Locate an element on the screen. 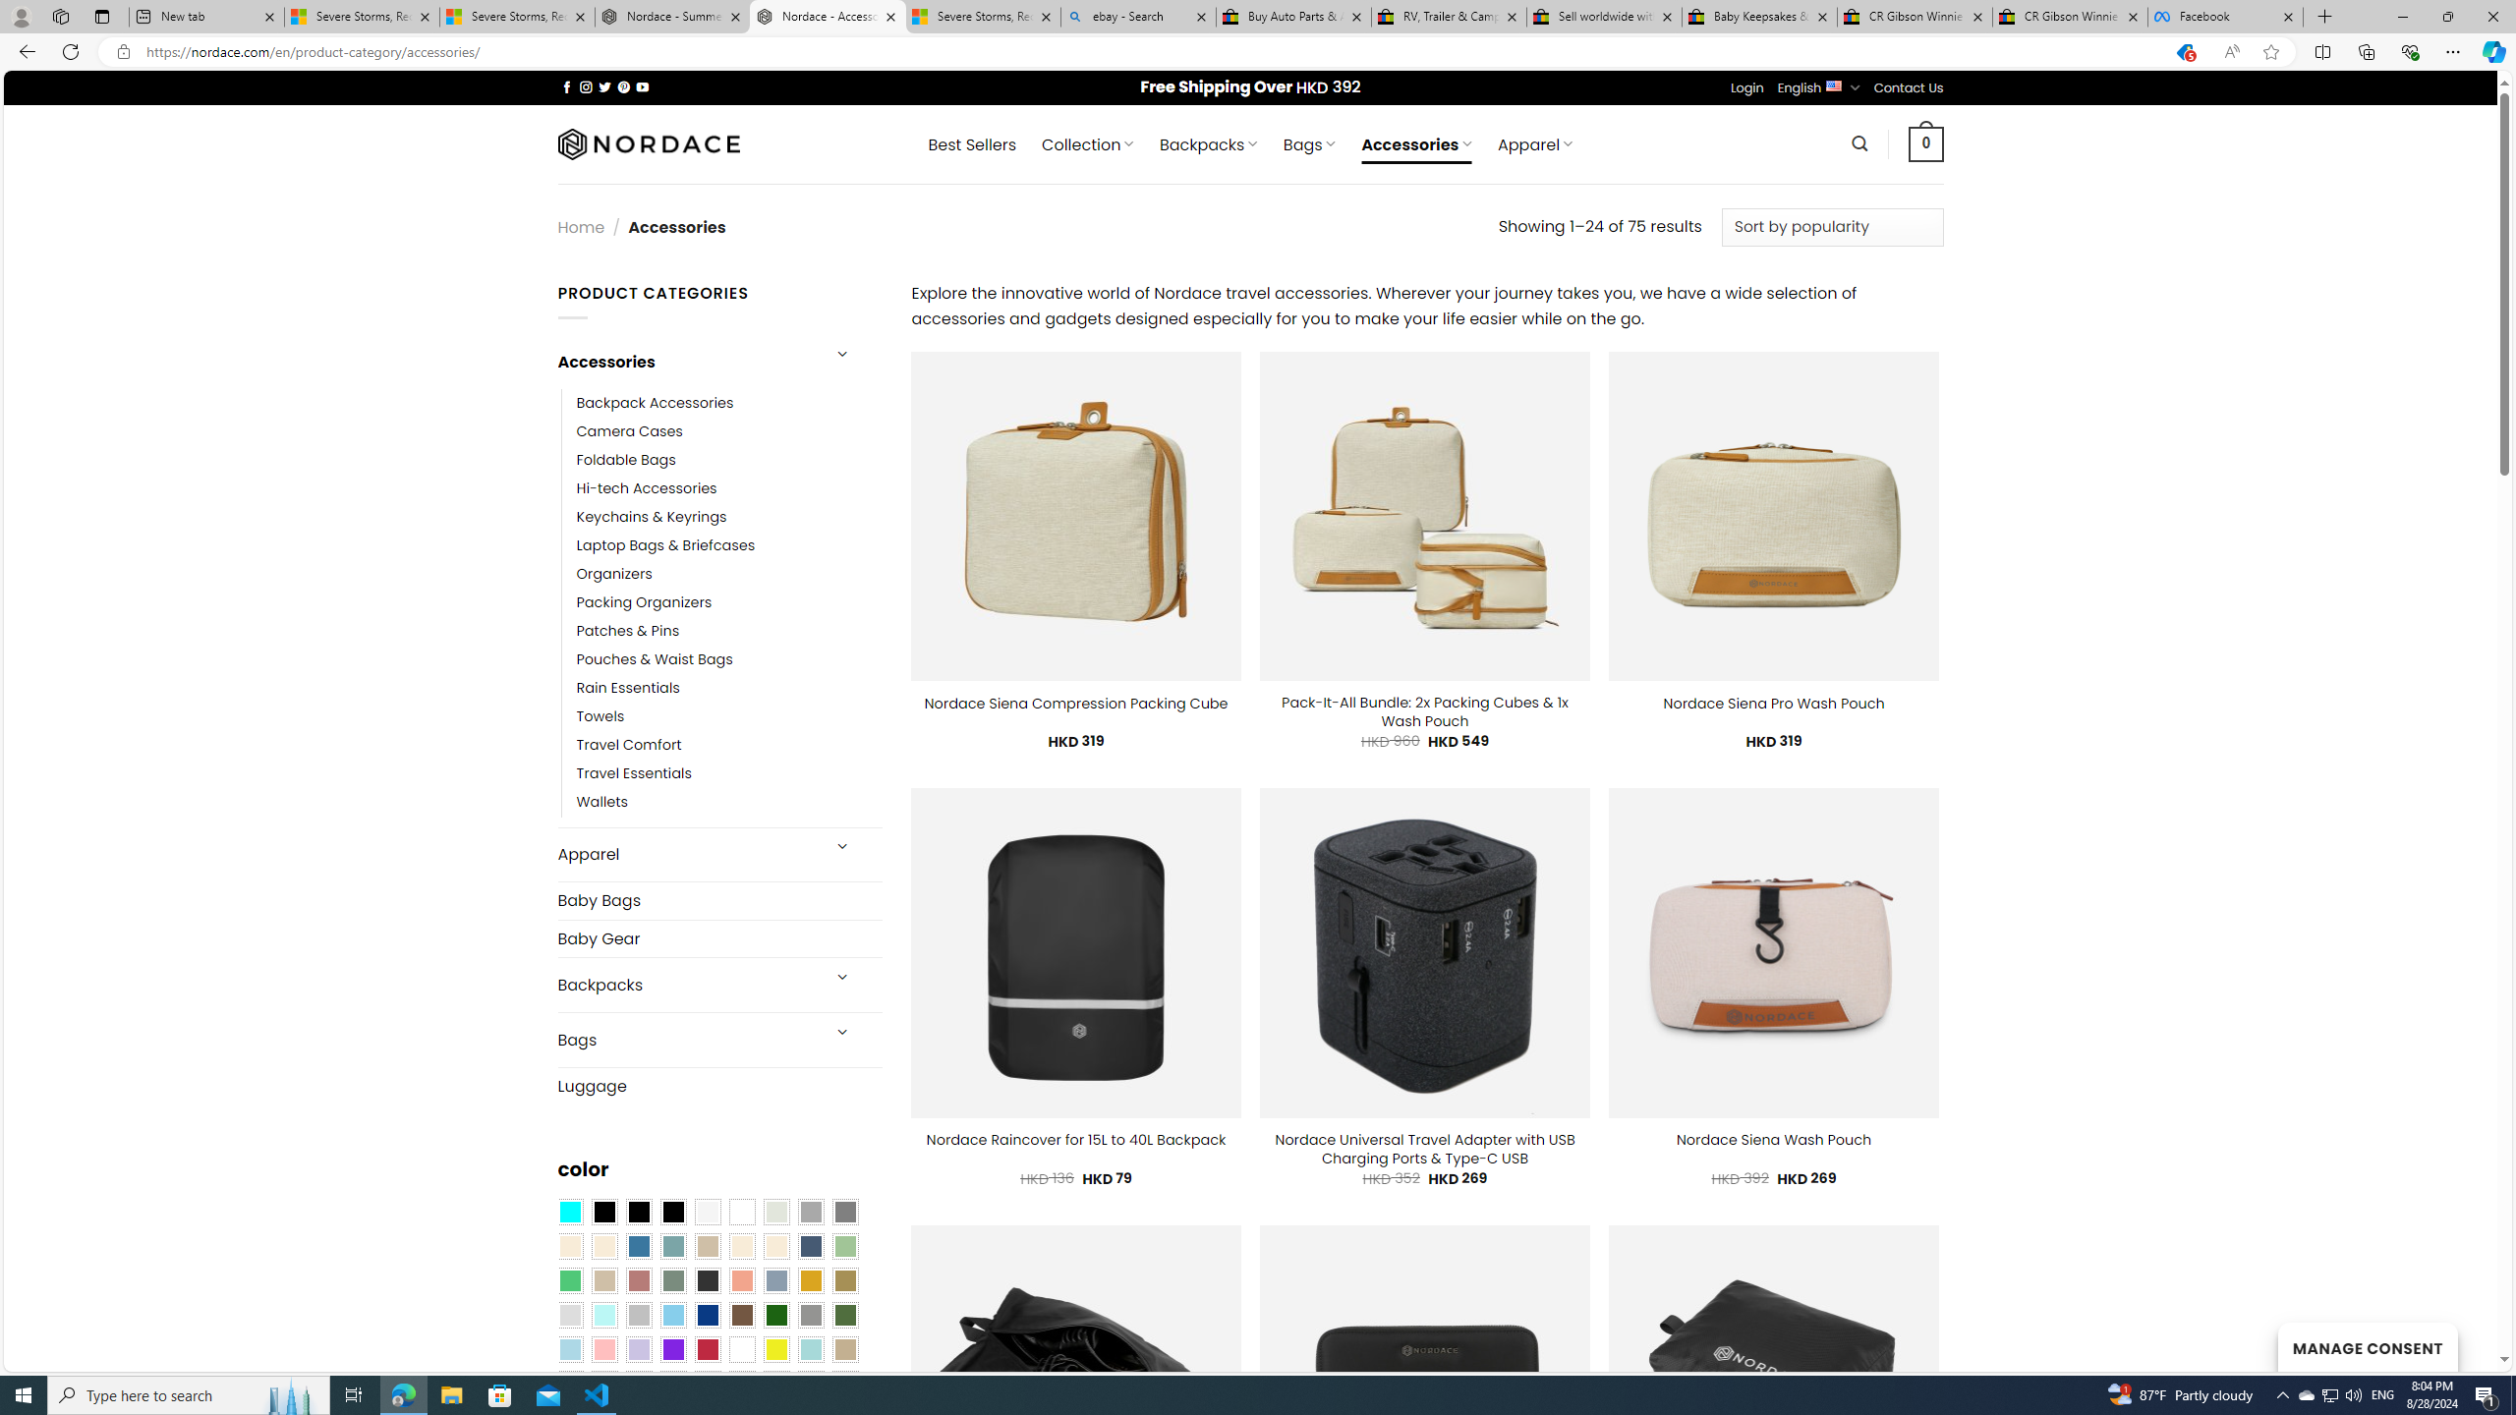 The height and width of the screenshot is (1415, 2516). Pack-It-All Bundle: 2x Packing Cubes & 1x Wash Pouch is located at coordinates (1425, 711).